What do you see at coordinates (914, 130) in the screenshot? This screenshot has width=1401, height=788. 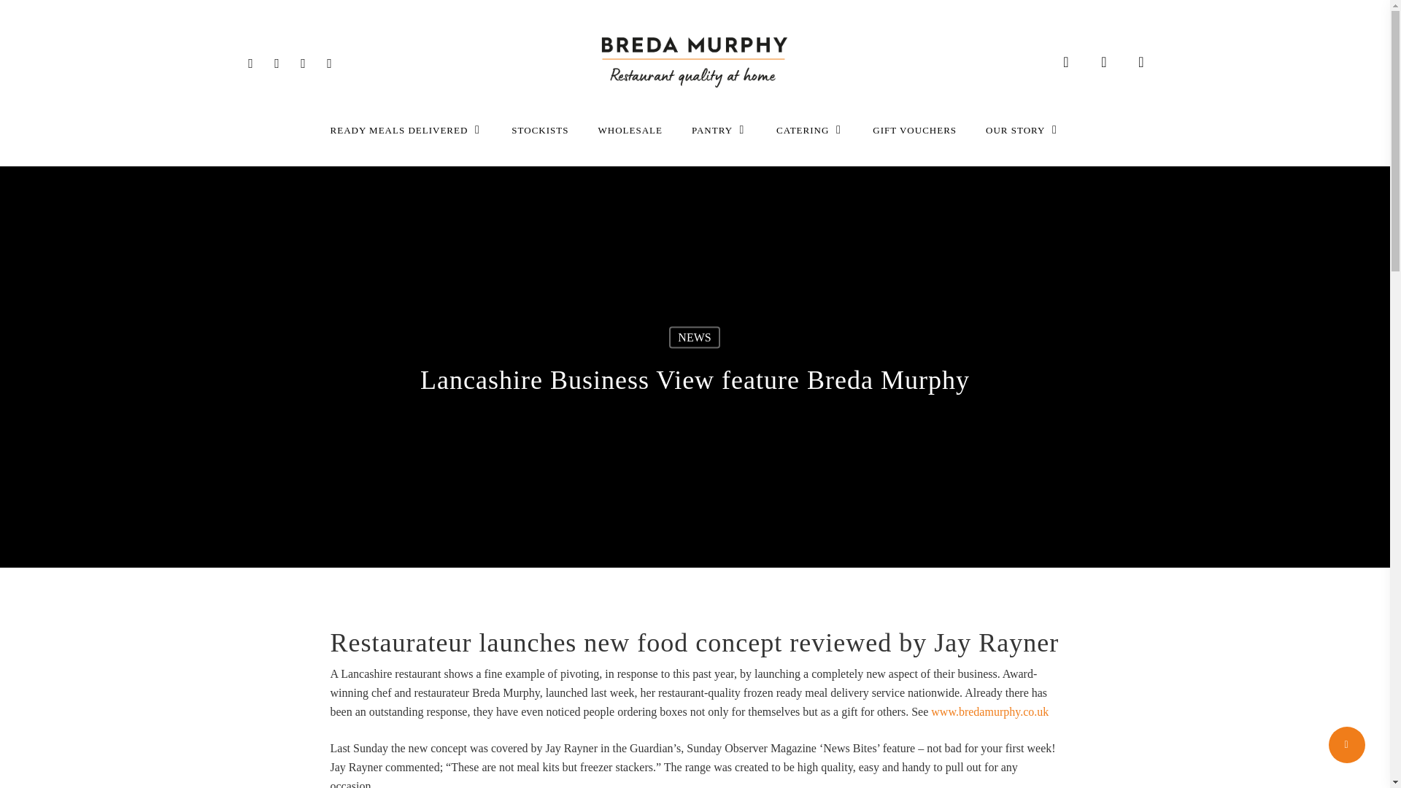 I see `GIFT VOUCHERS` at bounding box center [914, 130].